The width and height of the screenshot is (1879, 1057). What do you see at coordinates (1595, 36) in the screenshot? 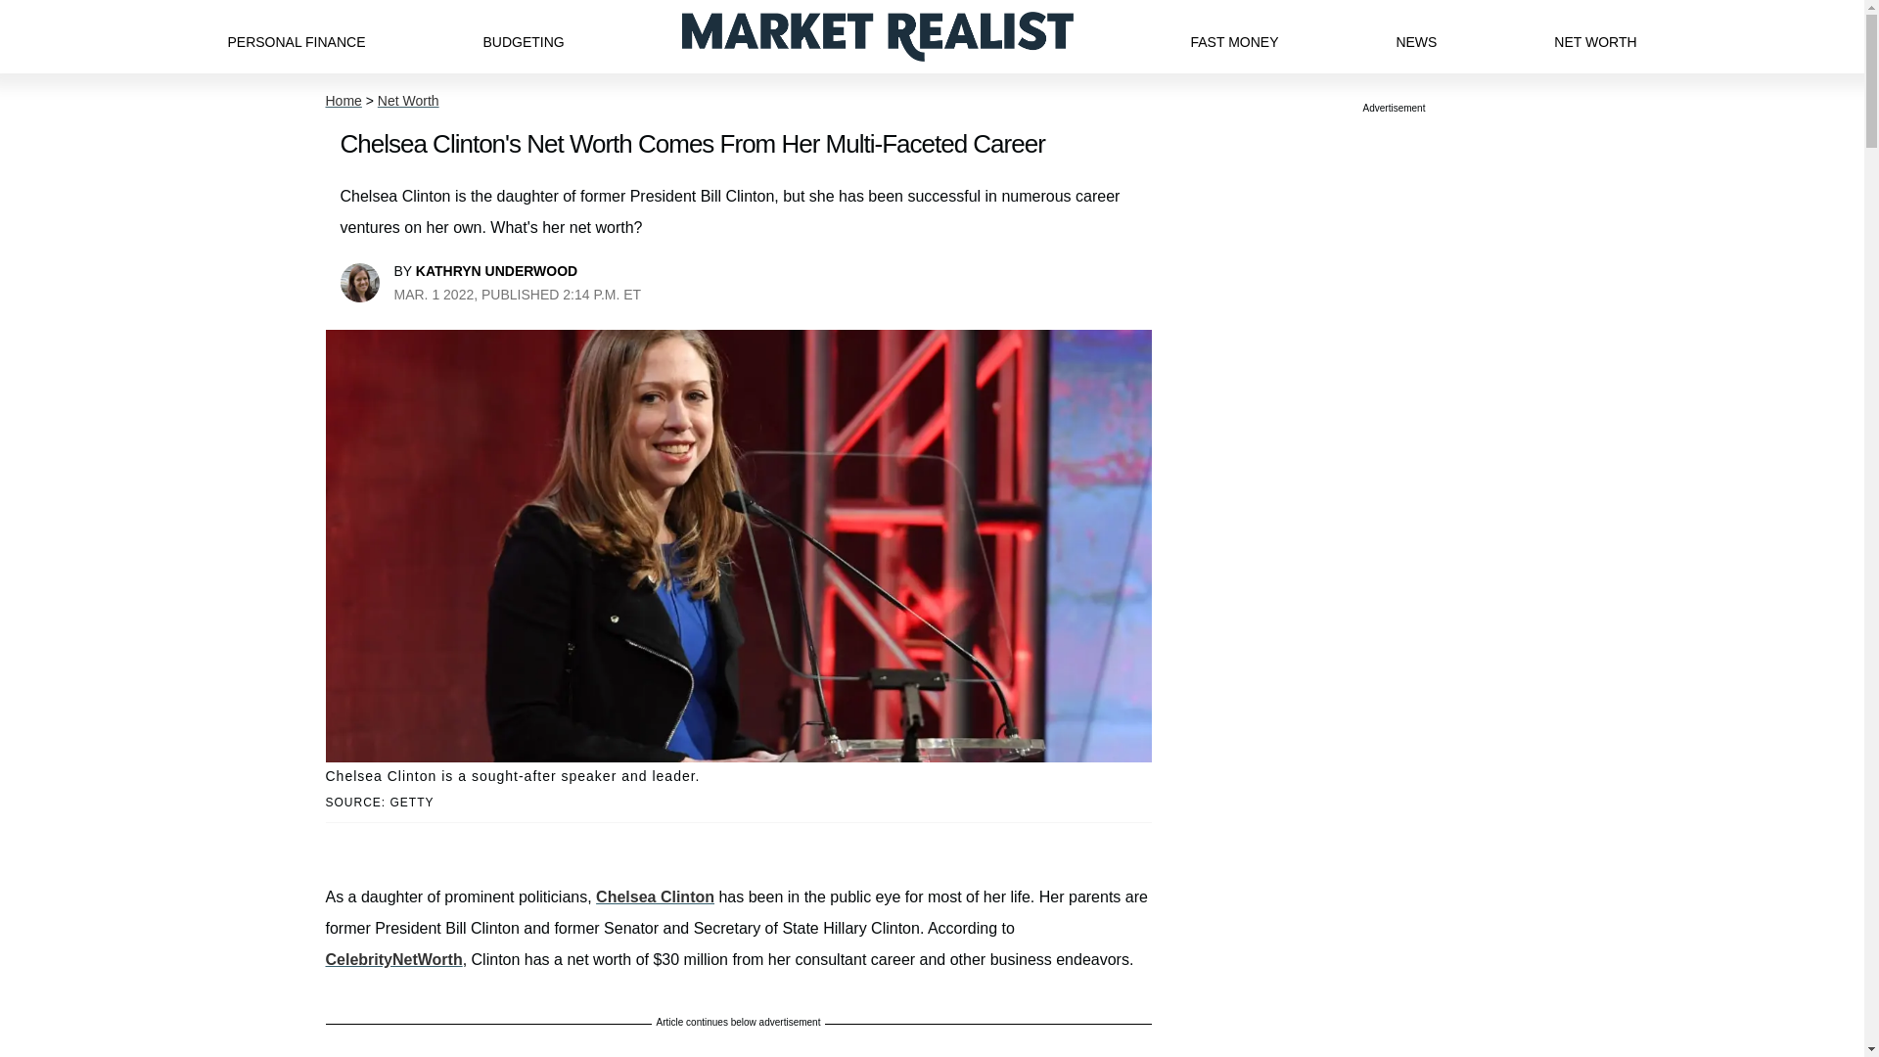
I see `NET WORTH` at bounding box center [1595, 36].